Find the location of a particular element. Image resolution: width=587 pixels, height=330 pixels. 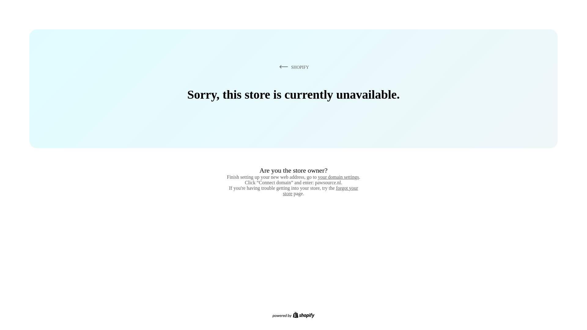

your domain settings is located at coordinates (338, 177).